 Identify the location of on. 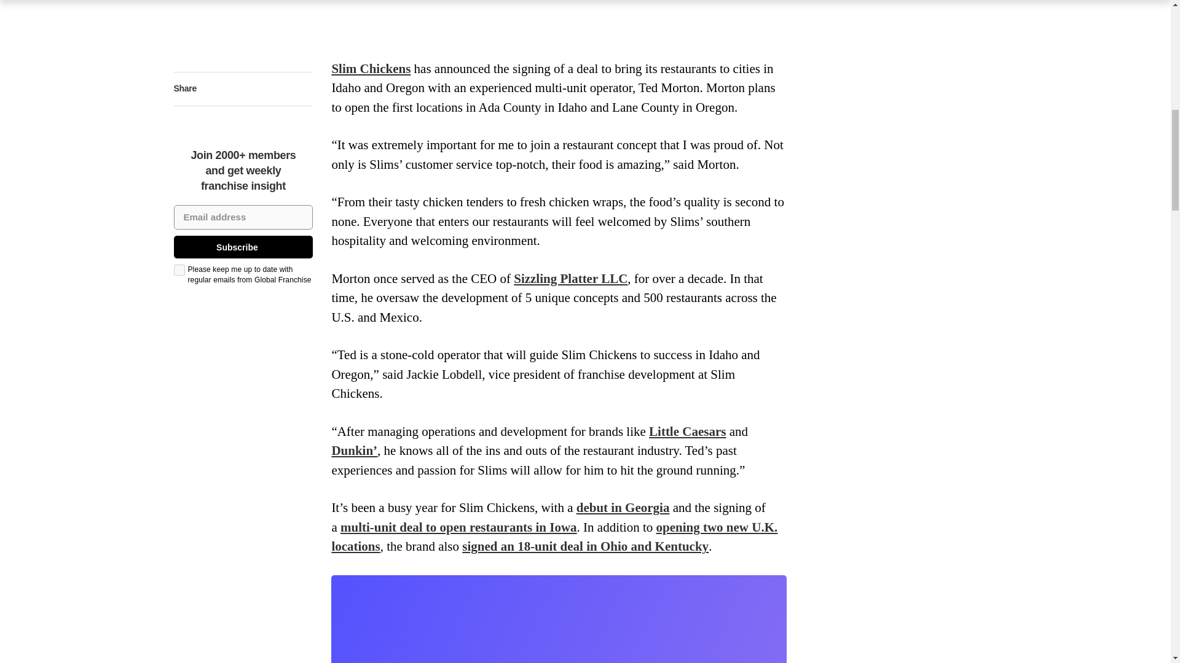
(178, 270).